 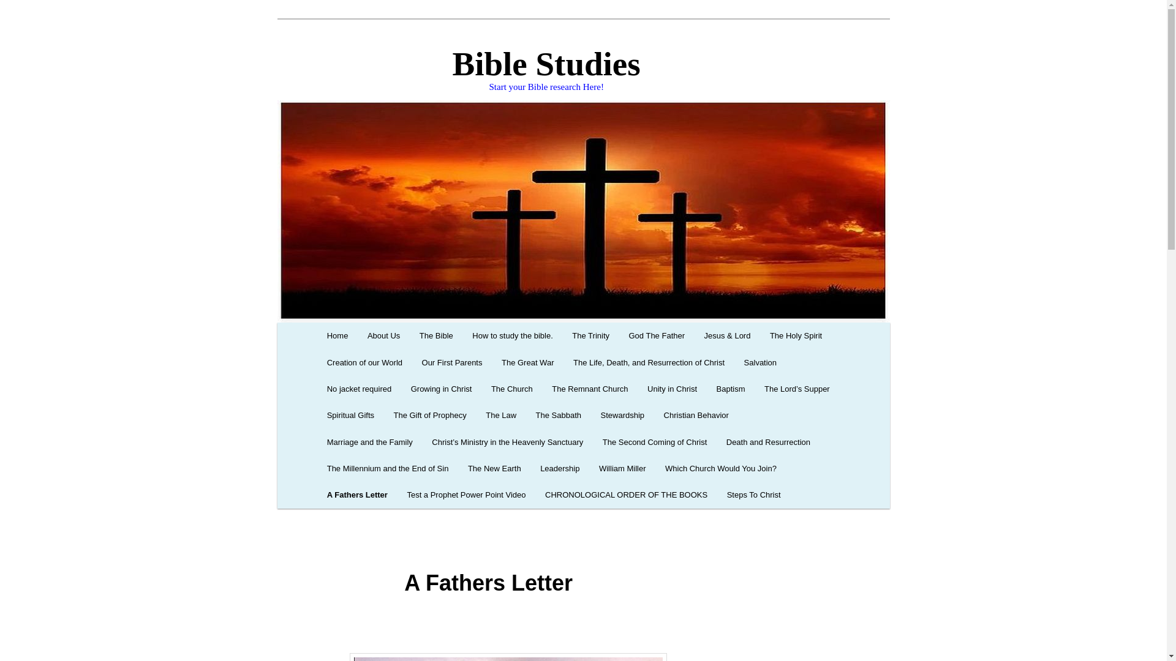 I want to click on Leadership, so click(x=560, y=469).